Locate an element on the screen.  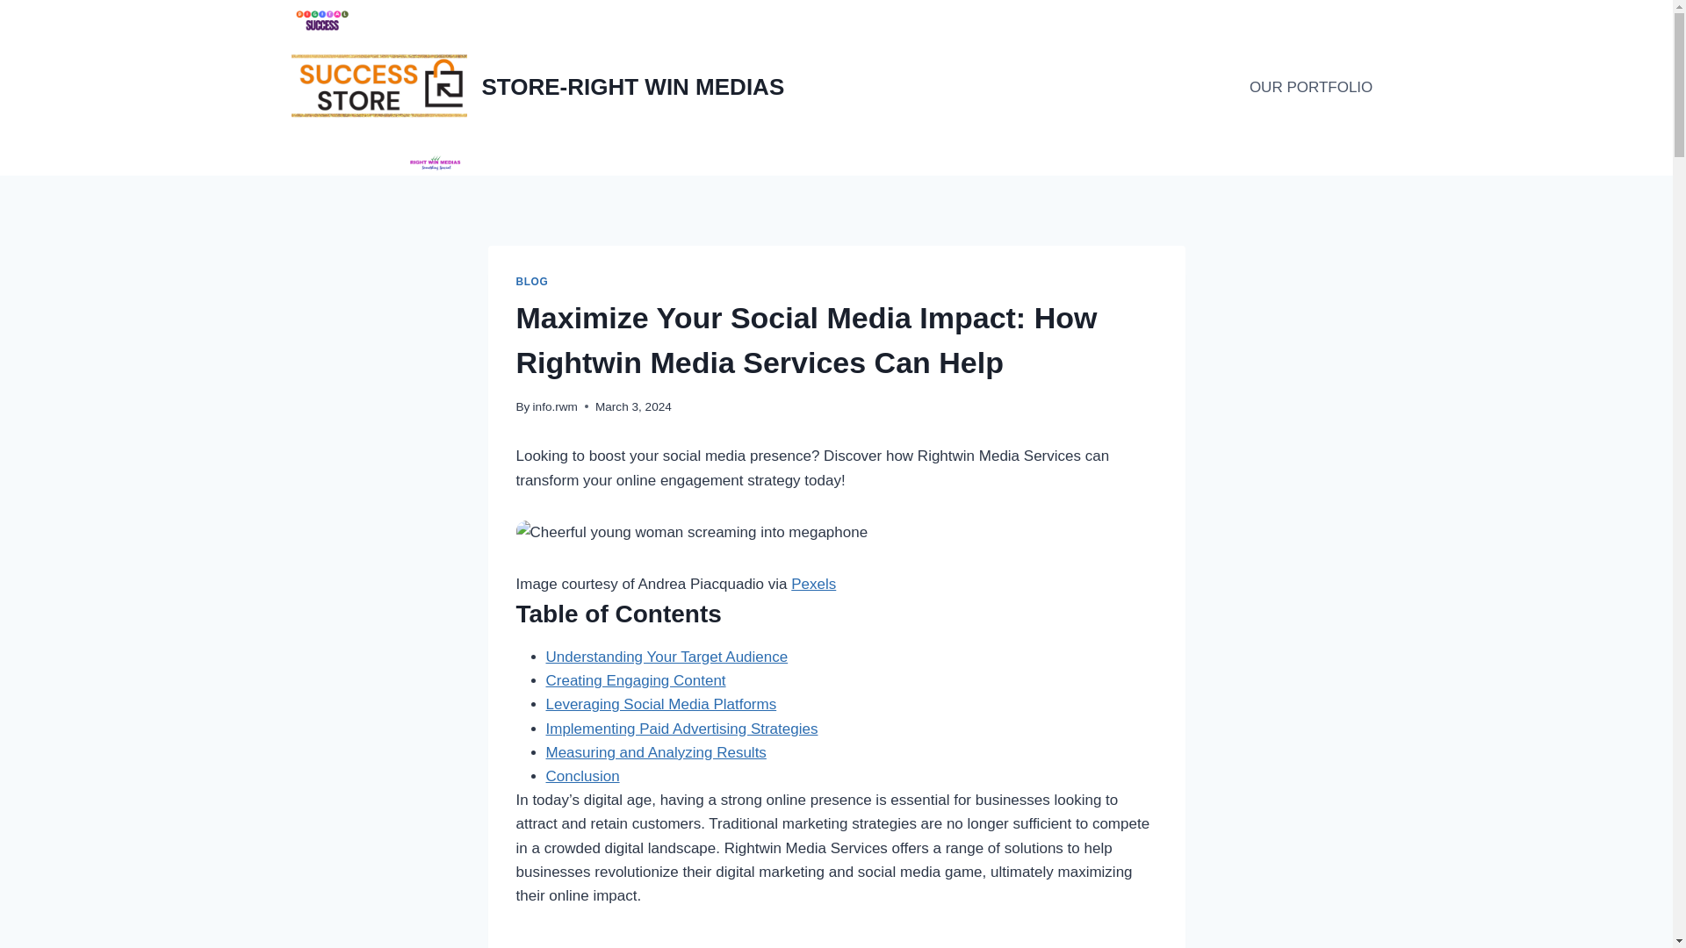
Leveraging Social Media Platforms is located at coordinates (662, 704).